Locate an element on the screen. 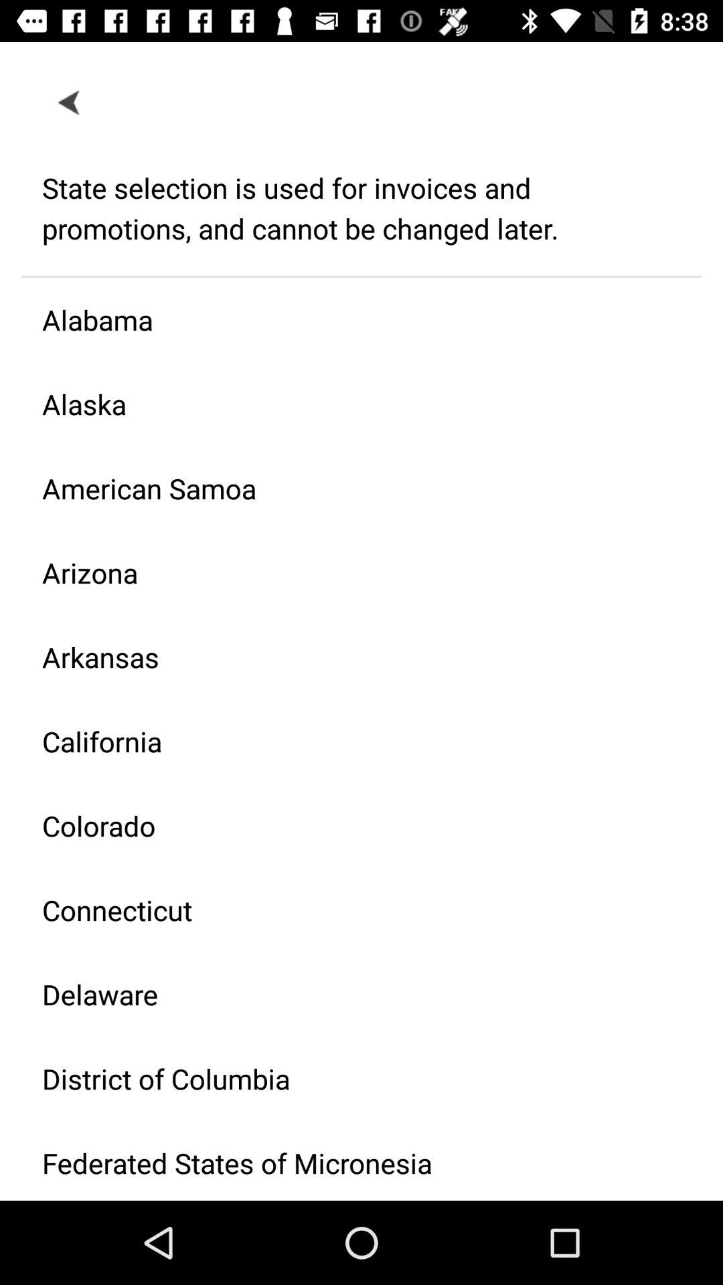 Image resolution: width=723 pixels, height=1285 pixels. select the district of columbia icon is located at coordinates (351, 1079).